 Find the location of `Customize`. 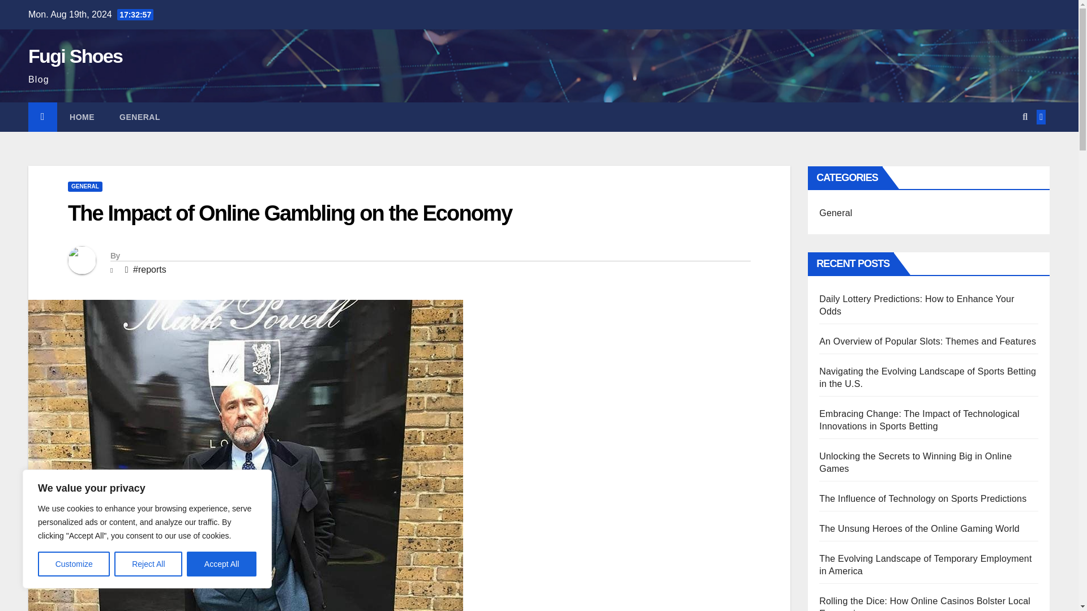

Customize is located at coordinates (74, 564).